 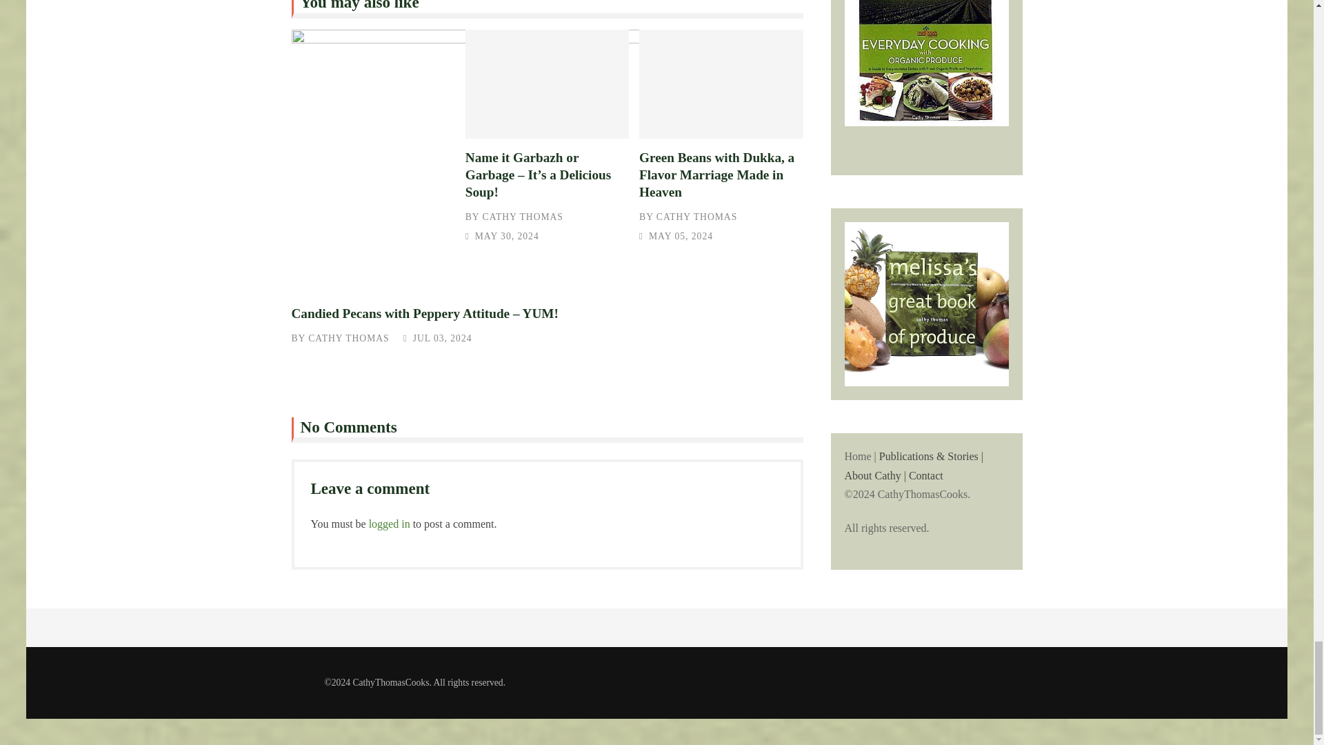 I want to click on CATHY THOMAS, so click(x=696, y=217).